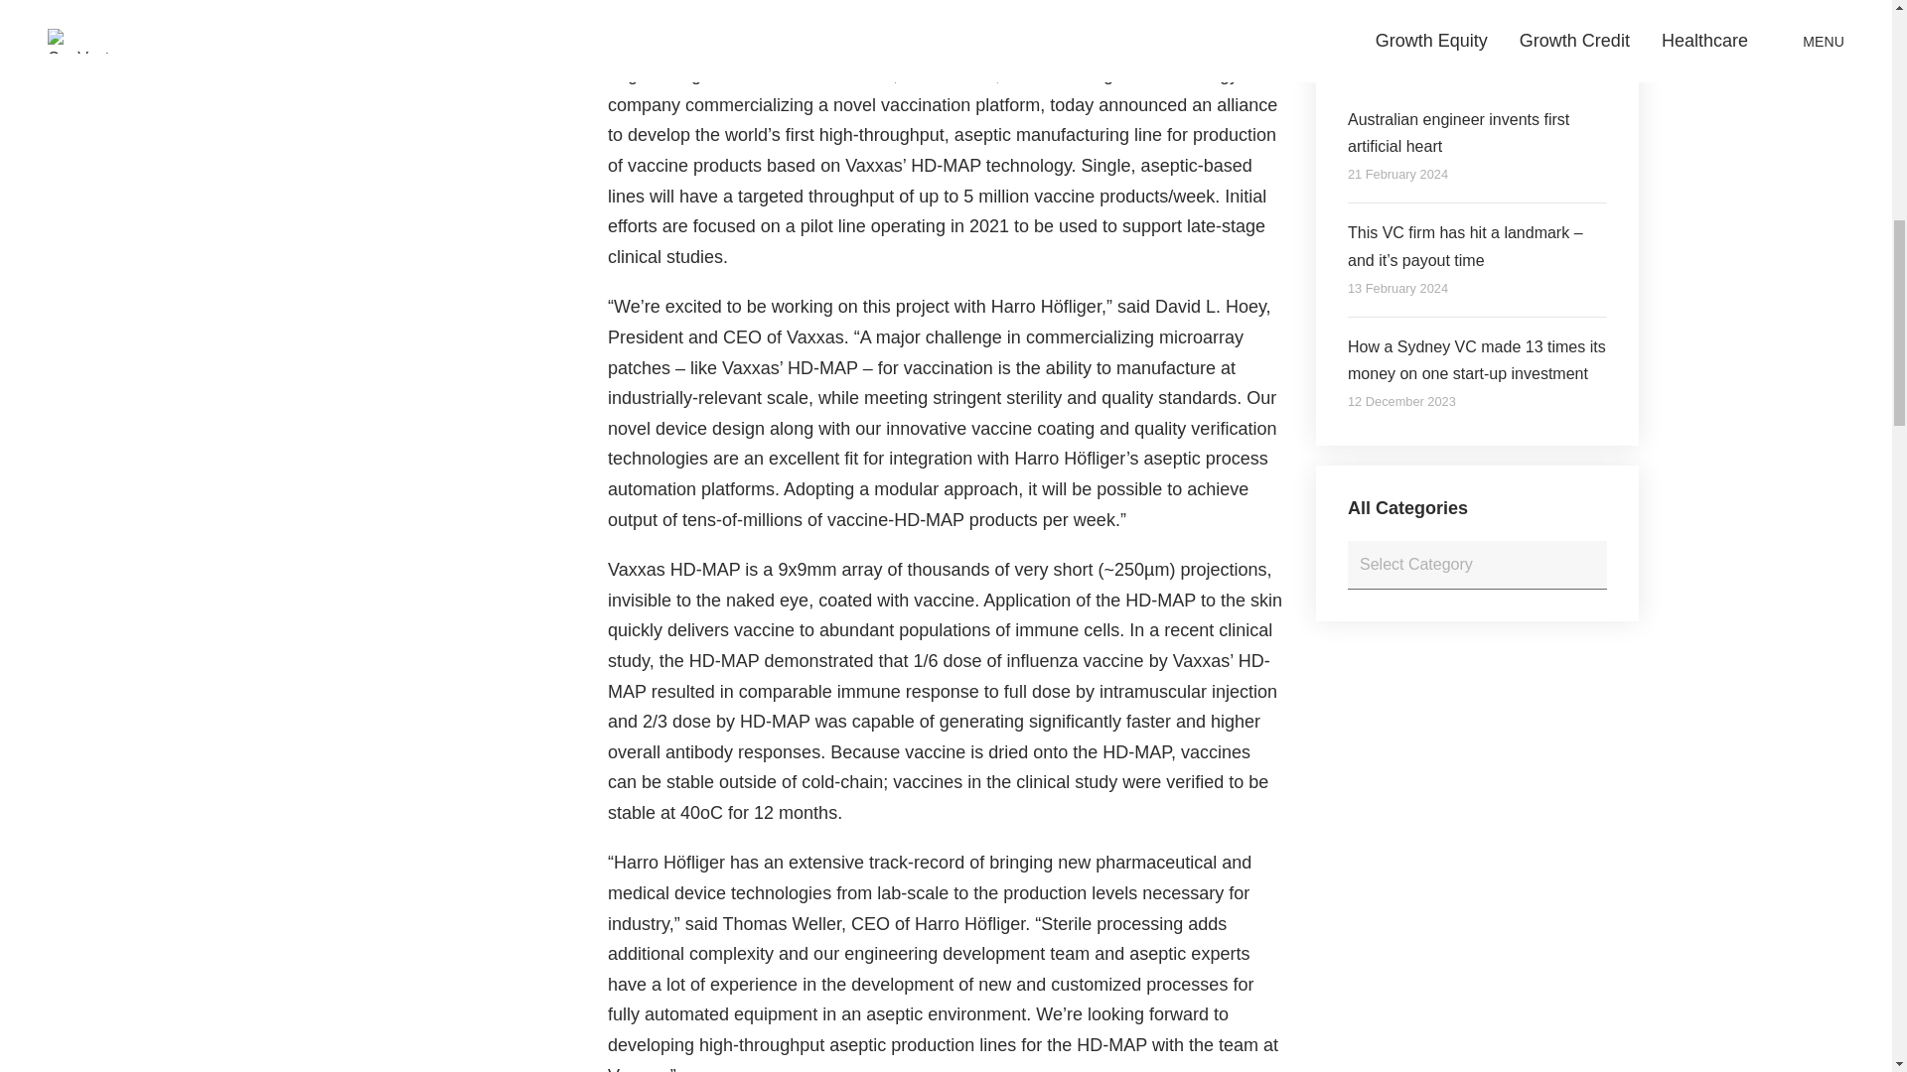  What do you see at coordinates (1478, 132) in the screenshot?
I see `Australian engineer invents first artificial heart` at bounding box center [1478, 132].